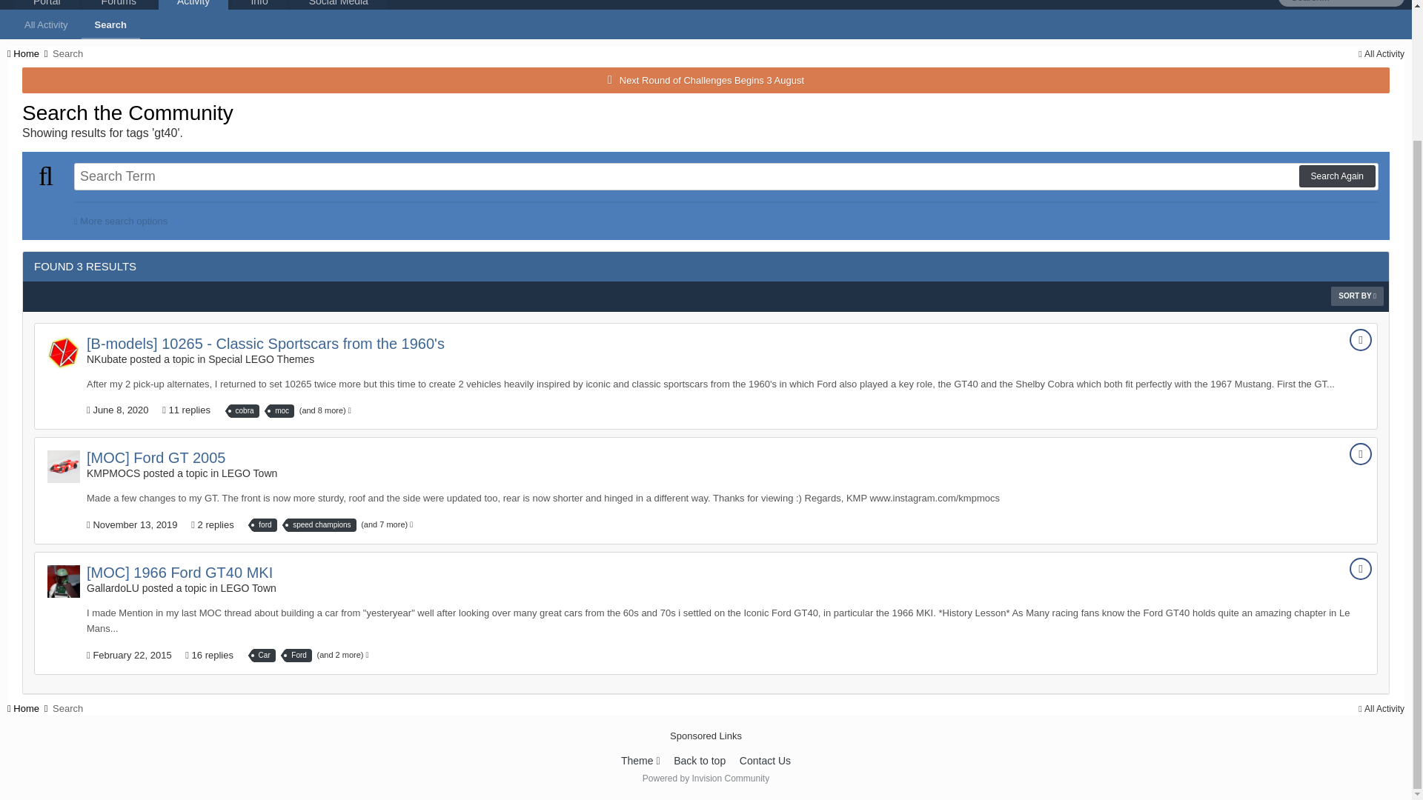 This screenshot has height=800, width=1423. I want to click on Find other content tagged with 'cobra', so click(245, 410).